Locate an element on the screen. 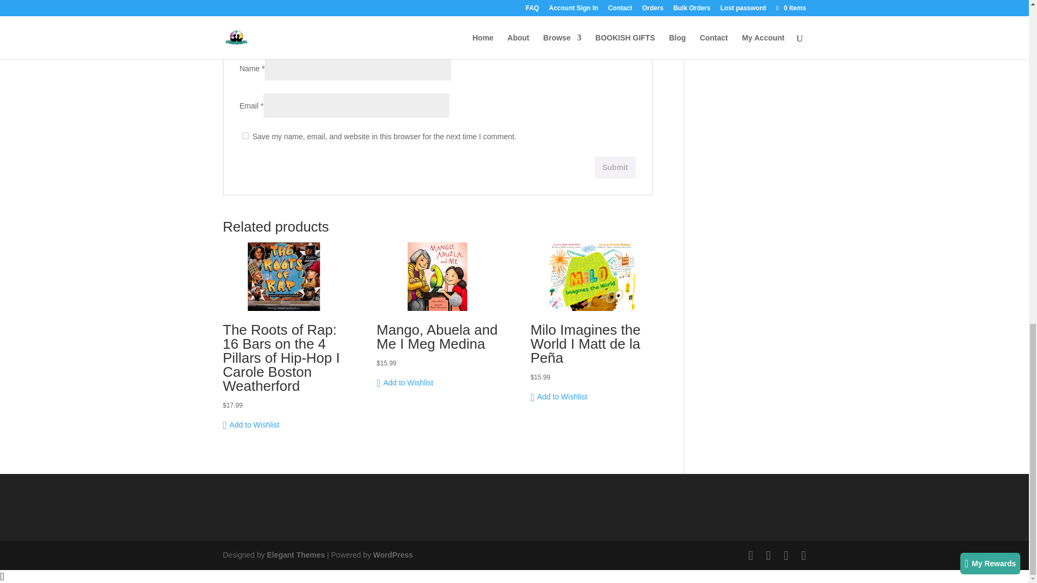 This screenshot has height=583, width=1037. Submit is located at coordinates (615, 167).